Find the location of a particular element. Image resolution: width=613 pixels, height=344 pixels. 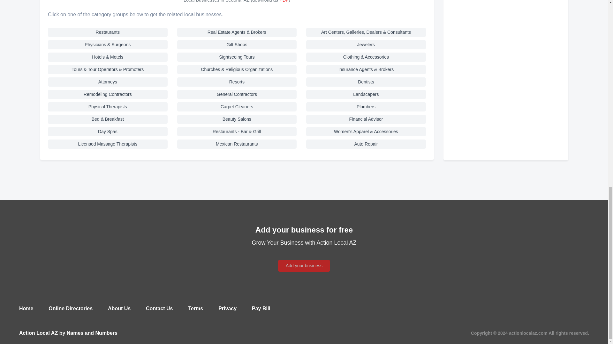

PDF is located at coordinates (284, 1).